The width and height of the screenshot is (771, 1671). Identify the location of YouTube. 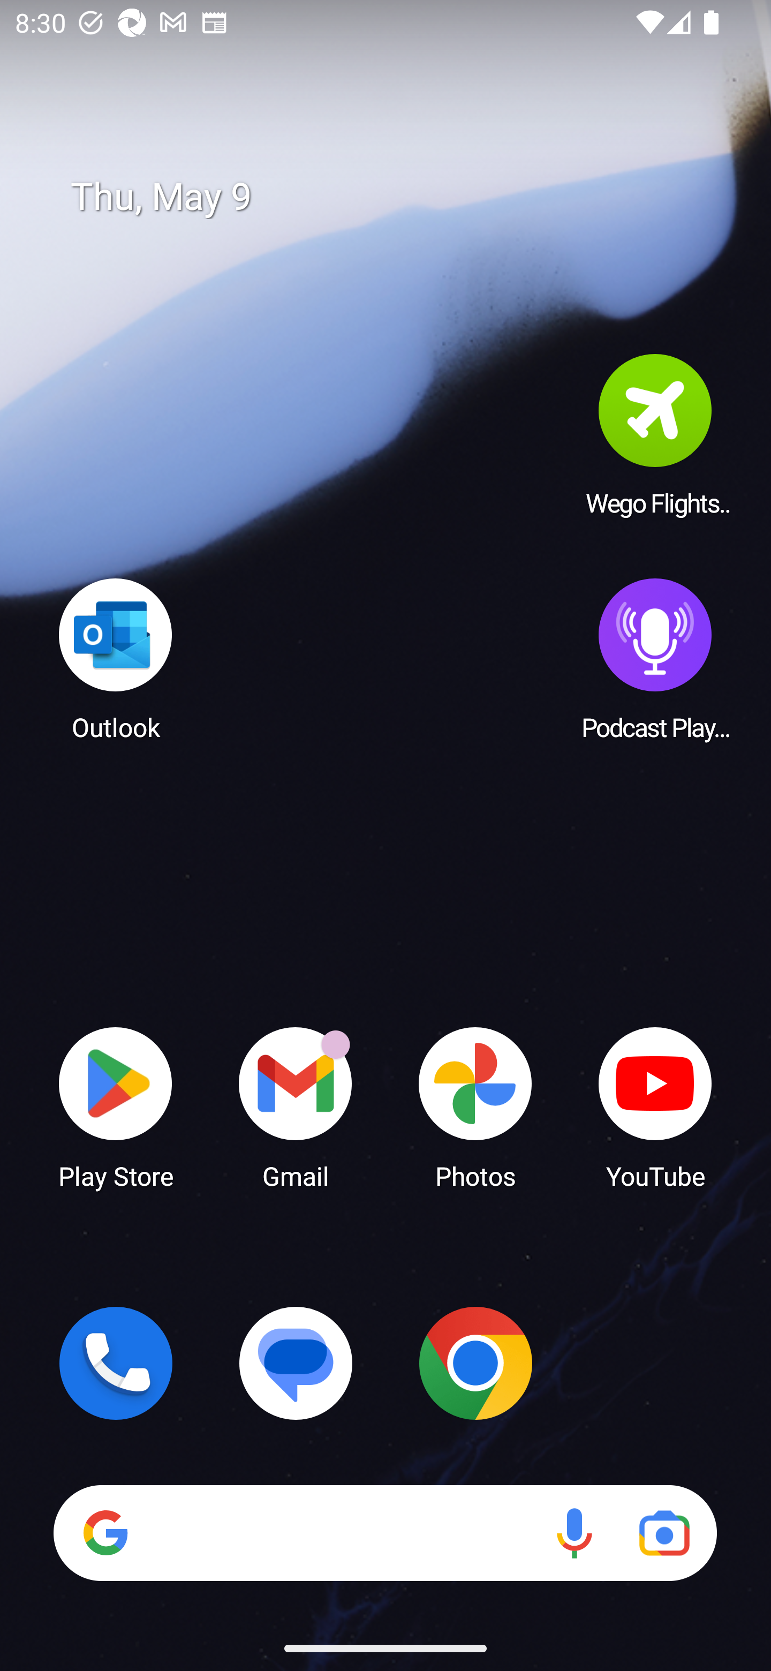
(655, 1107).